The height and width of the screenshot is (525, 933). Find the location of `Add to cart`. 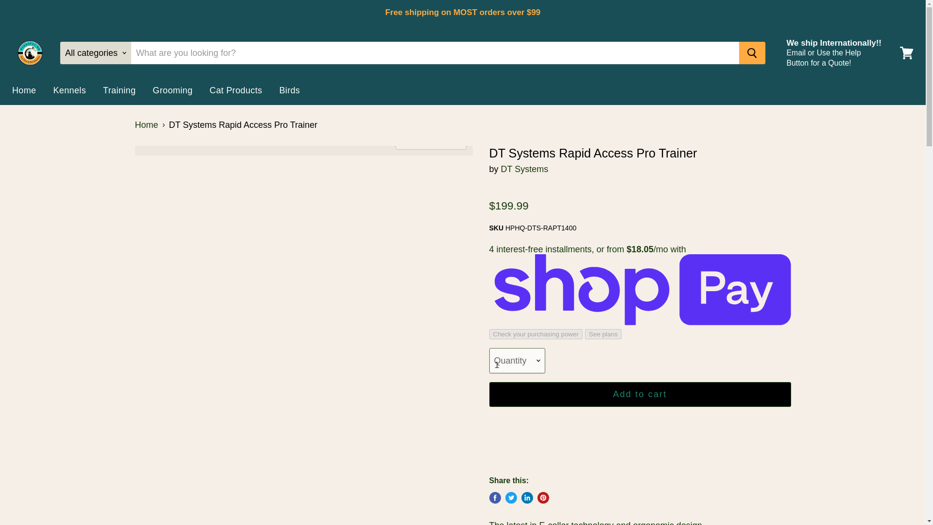

Add to cart is located at coordinates (639, 395).